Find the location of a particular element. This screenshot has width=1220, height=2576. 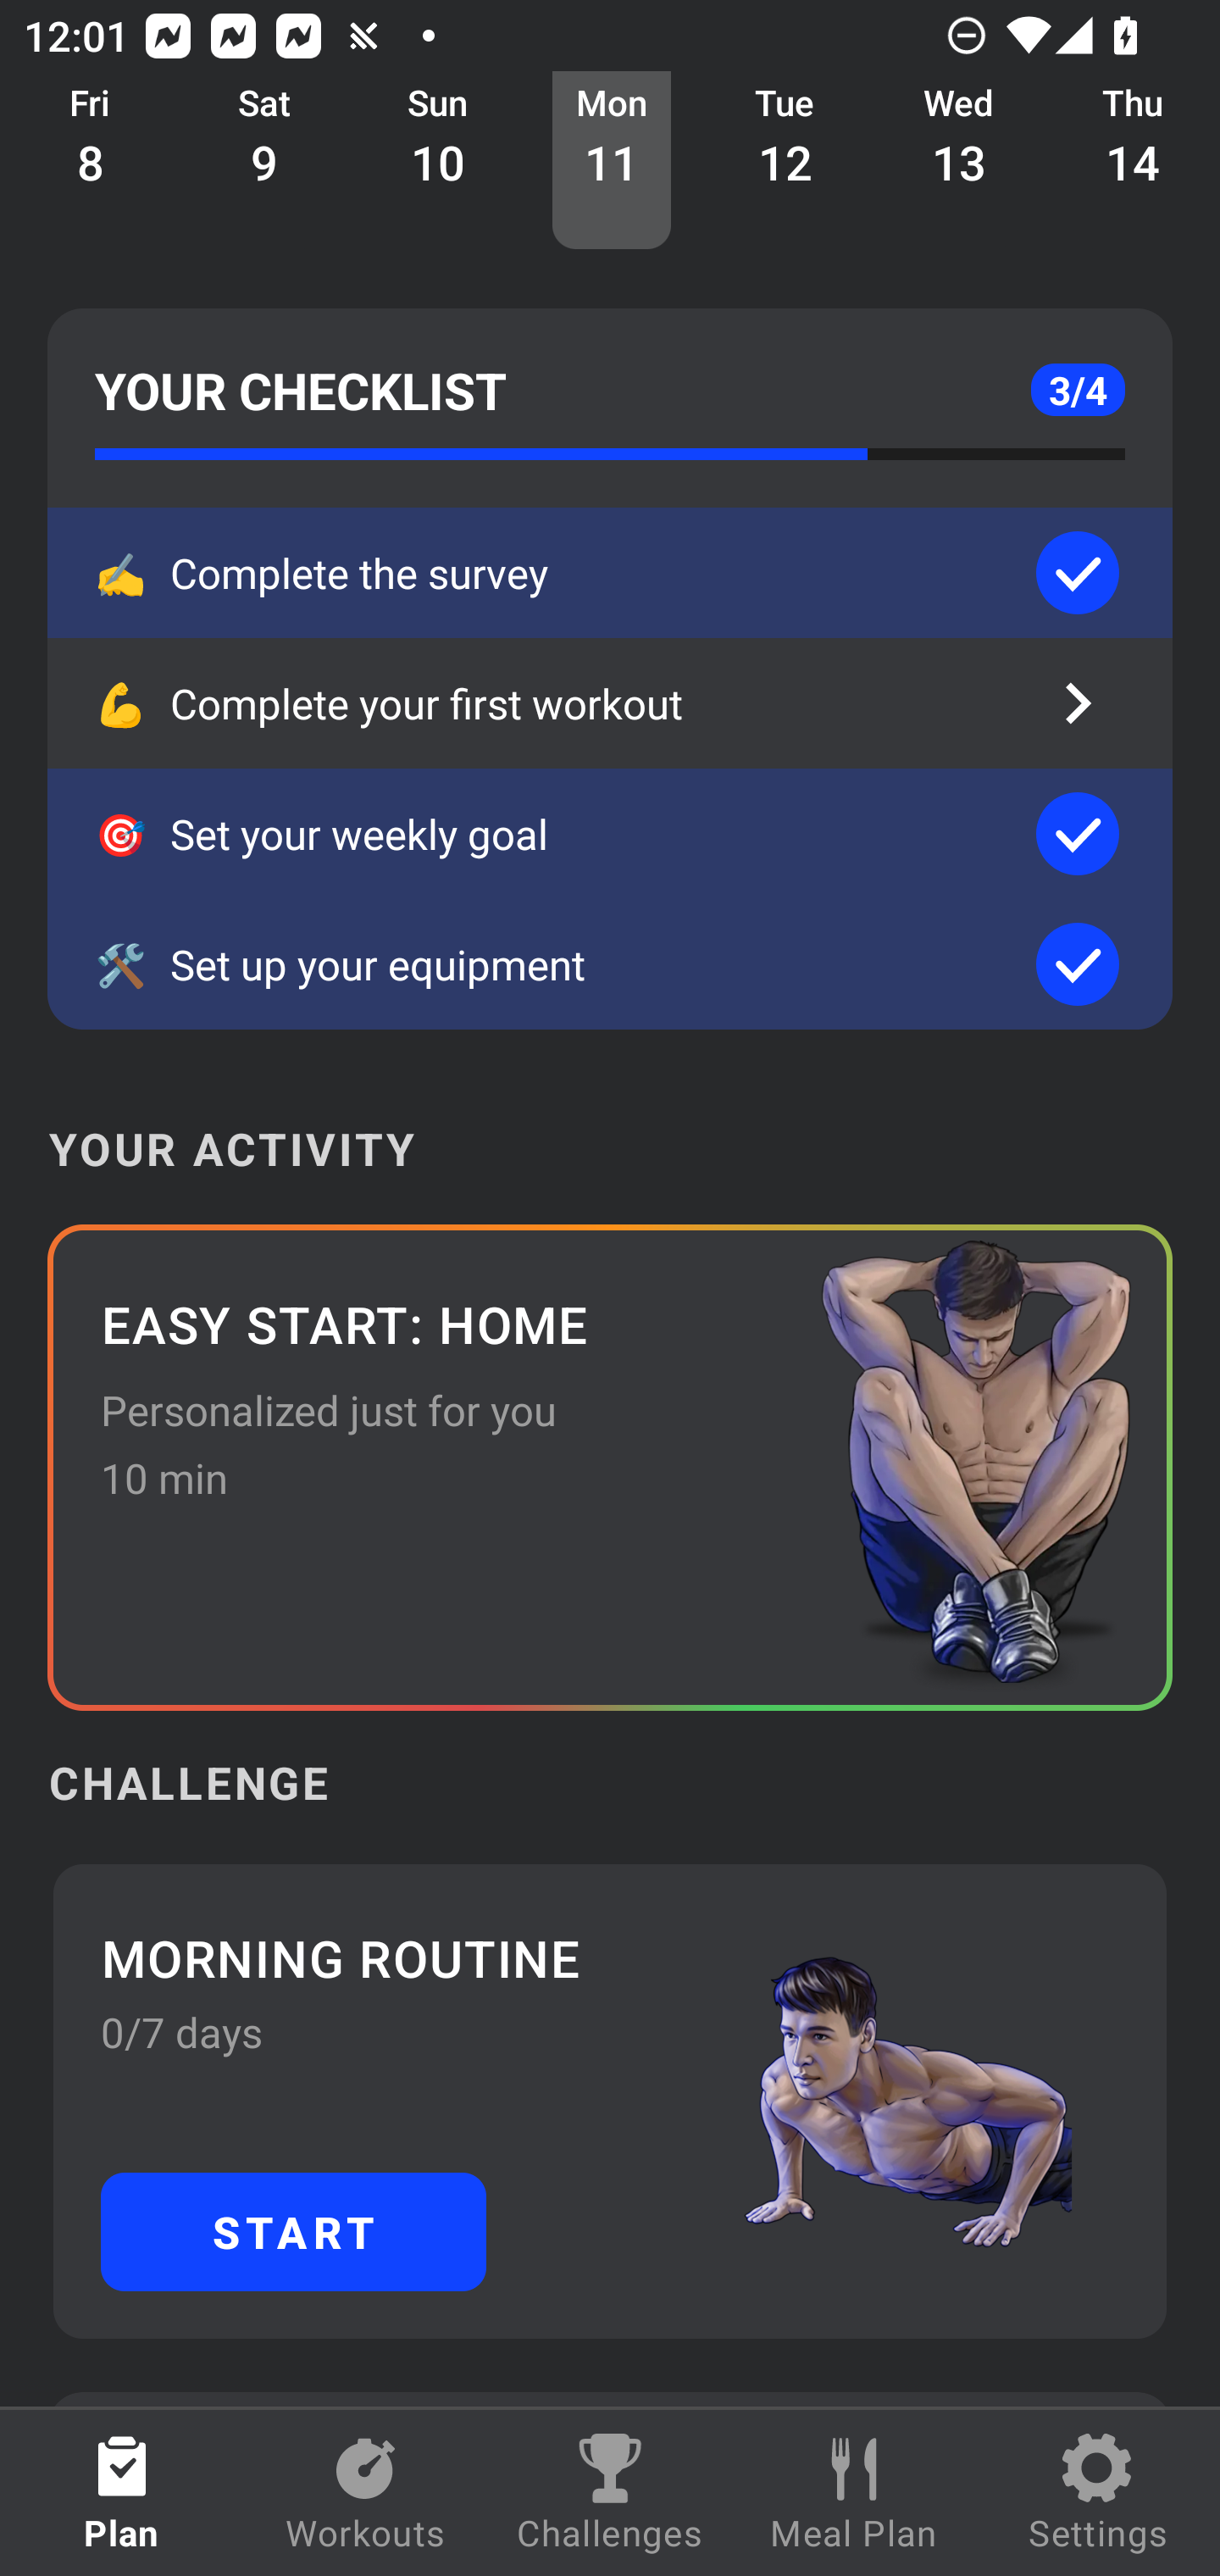

 Settings  is located at coordinates (1098, 2493).